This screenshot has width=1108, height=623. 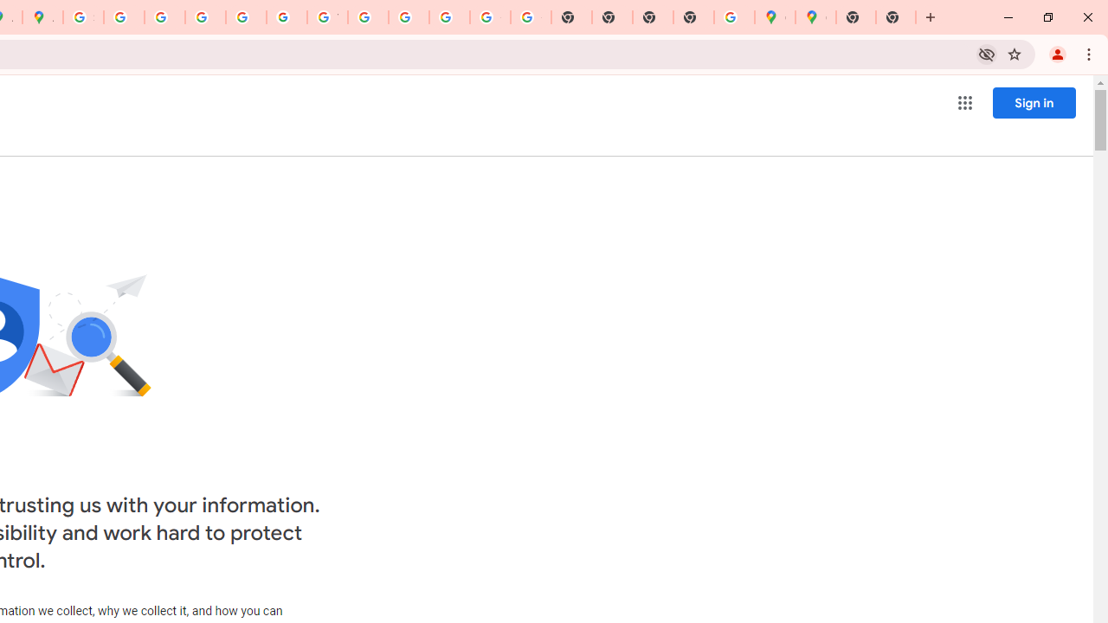 I want to click on YouTube, so click(x=327, y=17).